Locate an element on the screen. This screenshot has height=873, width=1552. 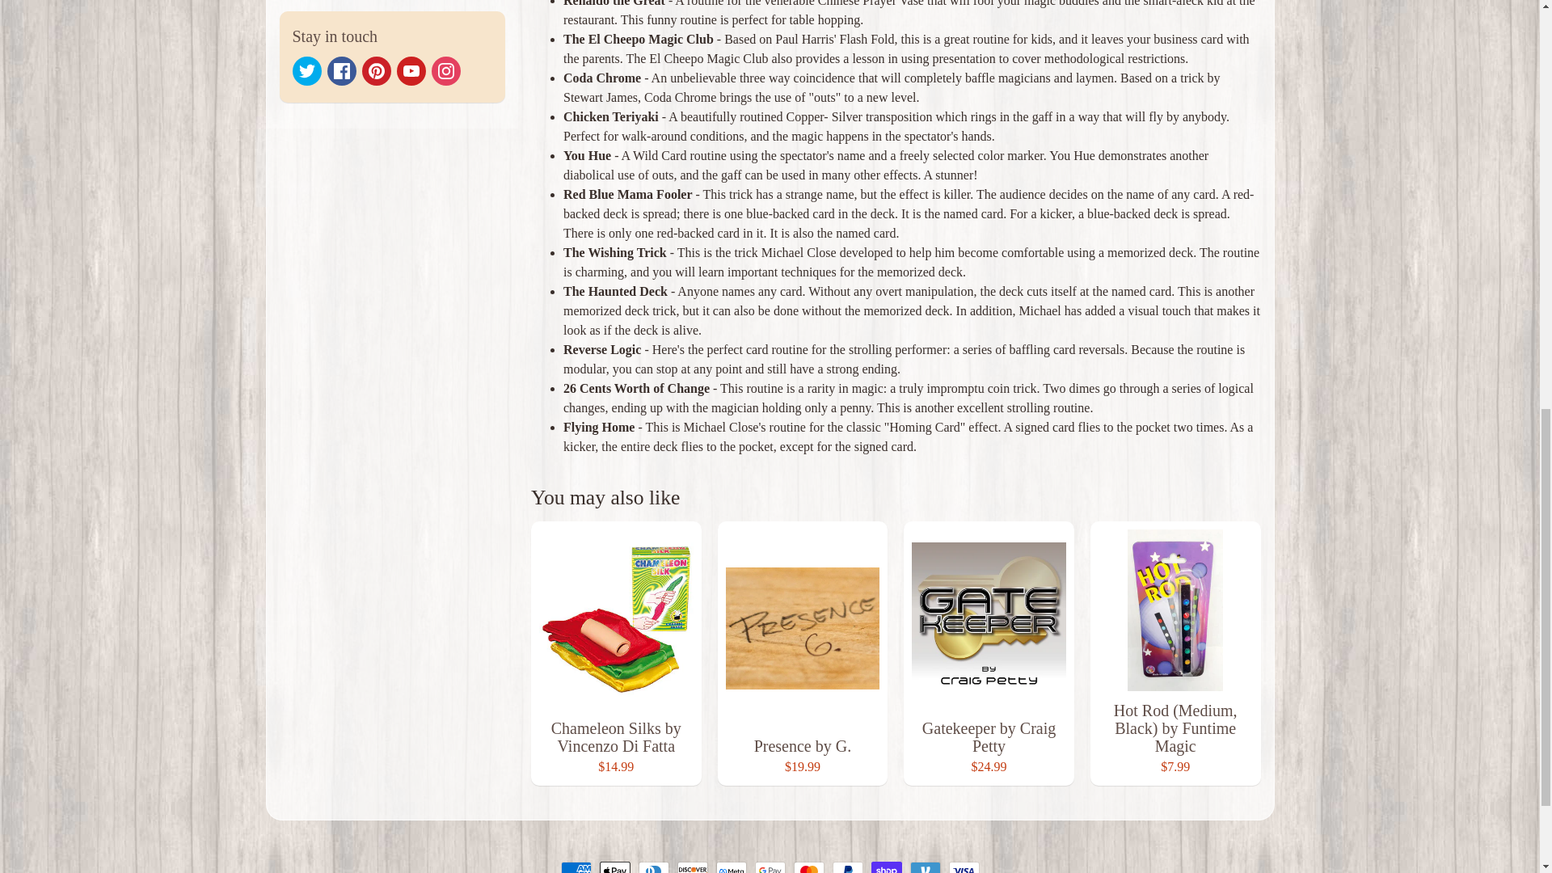
Mastercard is located at coordinates (808, 867).